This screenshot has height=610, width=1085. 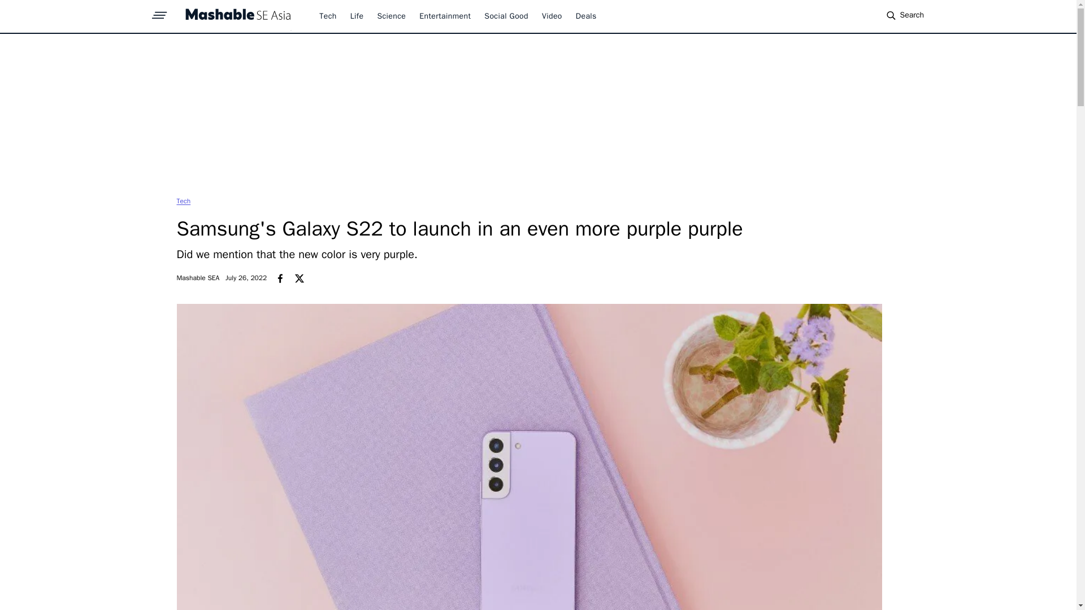 What do you see at coordinates (552, 16) in the screenshot?
I see `Video` at bounding box center [552, 16].